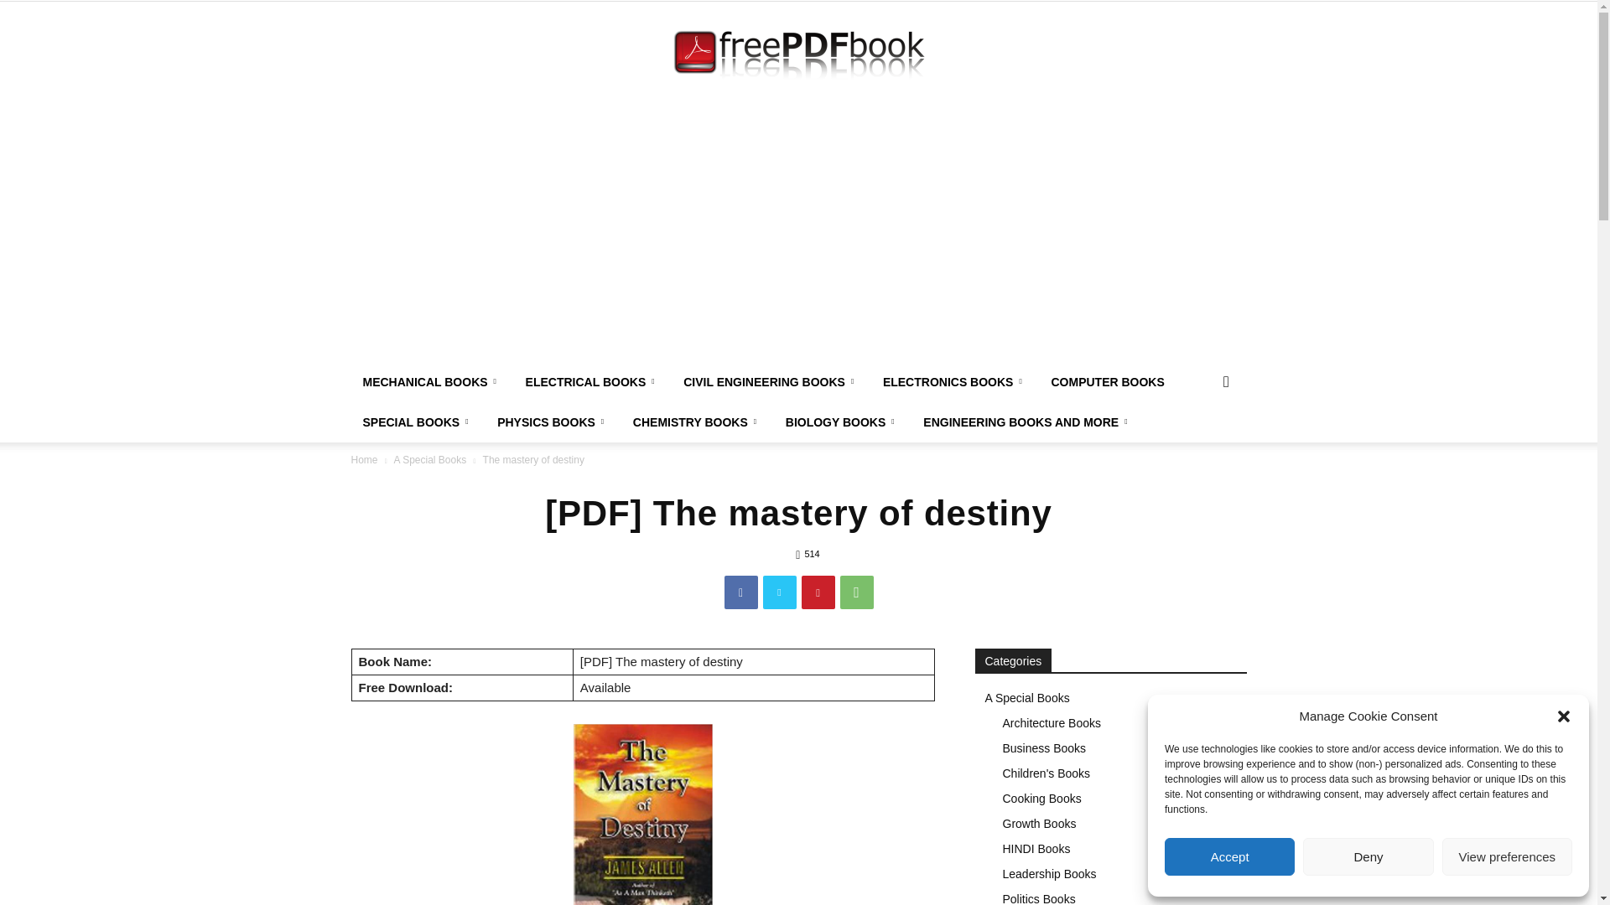 The image size is (1610, 905). Describe the element at coordinates (1229, 856) in the screenshot. I see `Accept` at that location.